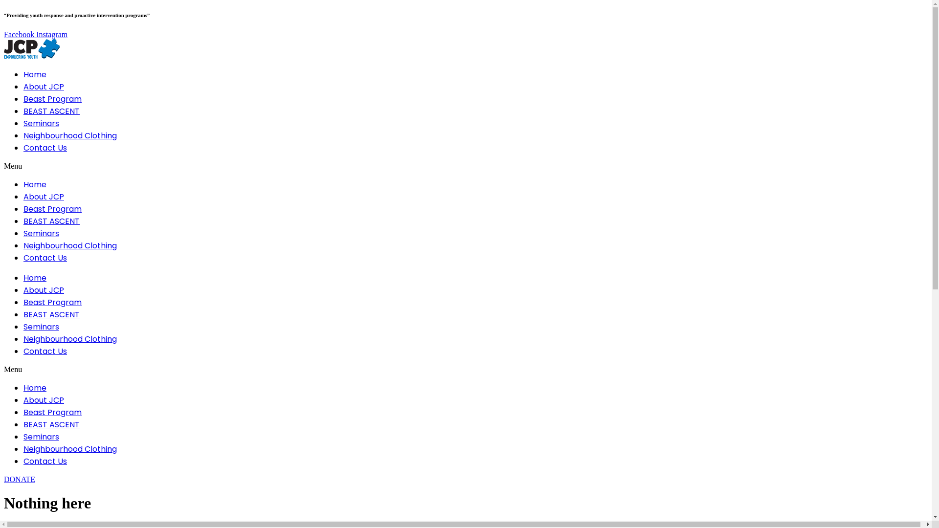 The height and width of the screenshot is (528, 939). What do you see at coordinates (52, 34) in the screenshot?
I see `Instagram` at bounding box center [52, 34].